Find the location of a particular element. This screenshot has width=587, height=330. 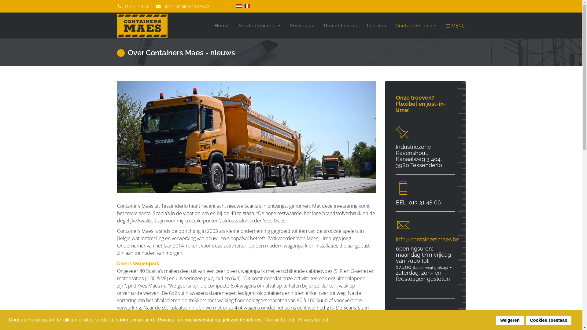

Nederlands is located at coordinates (239, 6).